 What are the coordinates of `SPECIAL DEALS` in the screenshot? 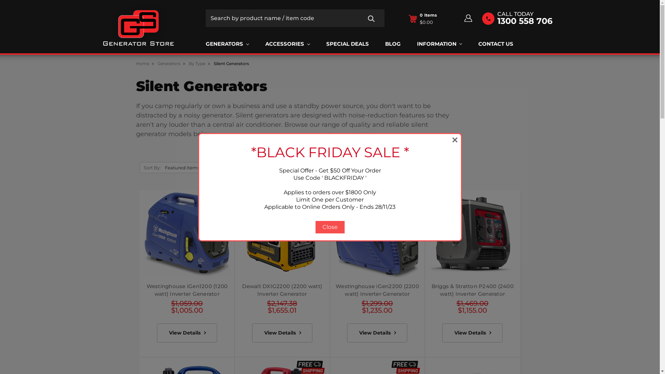 It's located at (348, 44).